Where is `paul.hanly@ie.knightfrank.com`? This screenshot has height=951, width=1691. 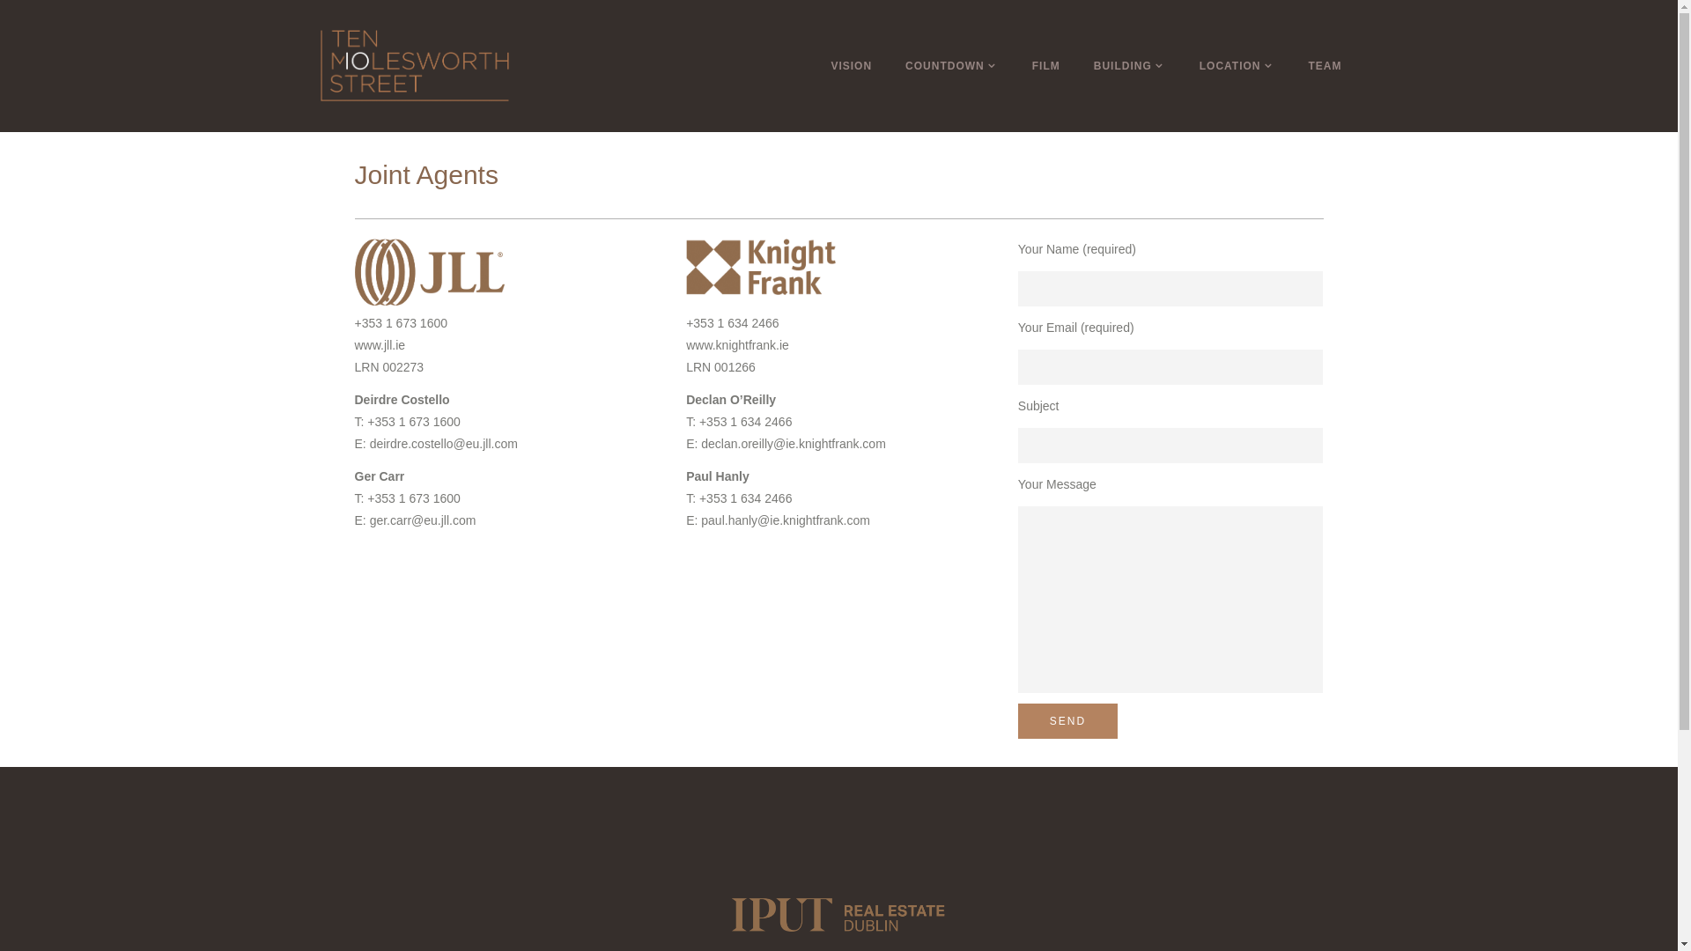 paul.hanly@ie.knightfrank.com is located at coordinates (786, 520).